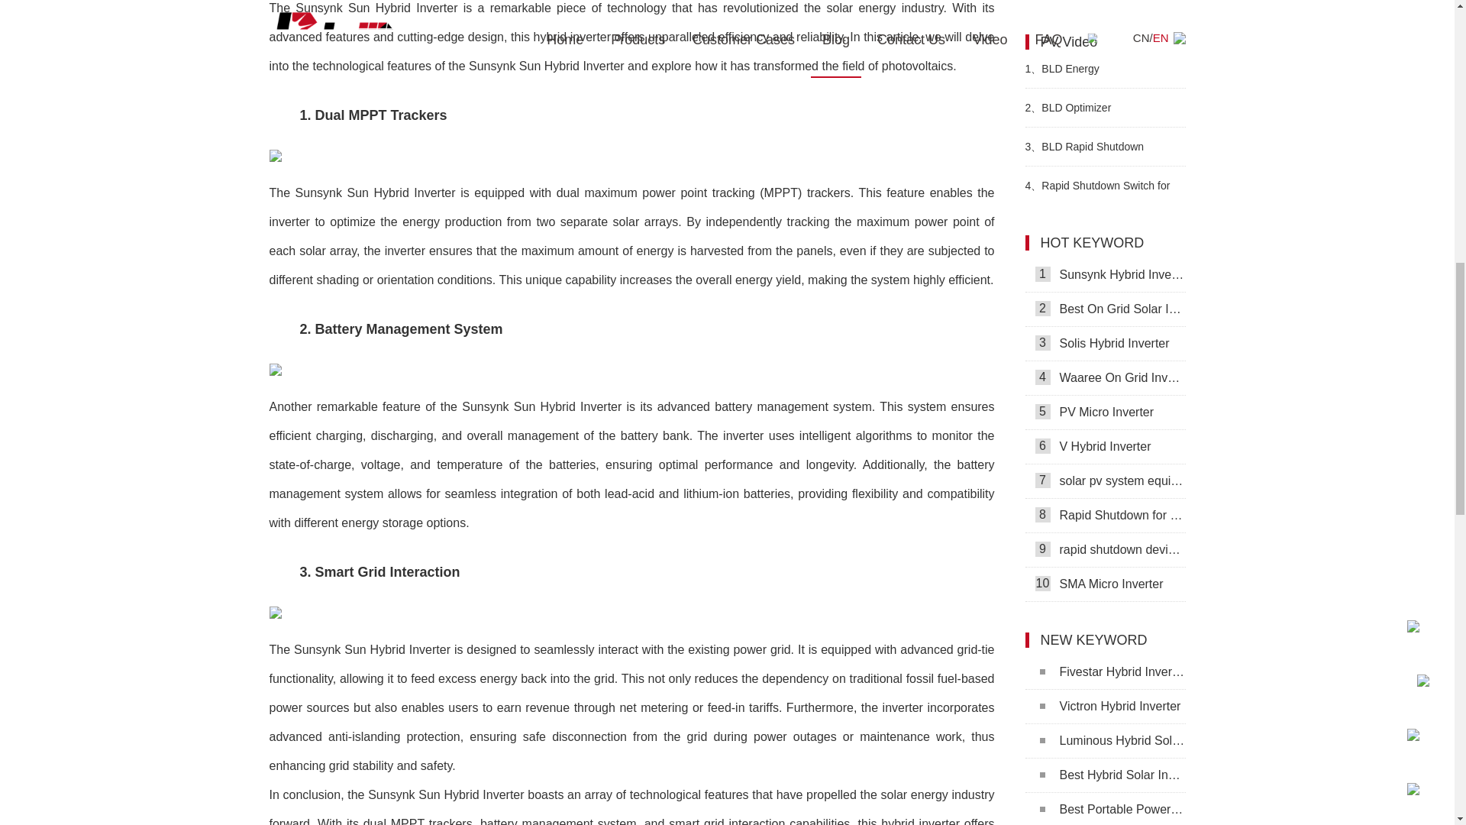  What do you see at coordinates (1104, 585) in the screenshot?
I see `SMA Micro Inverter` at bounding box center [1104, 585].